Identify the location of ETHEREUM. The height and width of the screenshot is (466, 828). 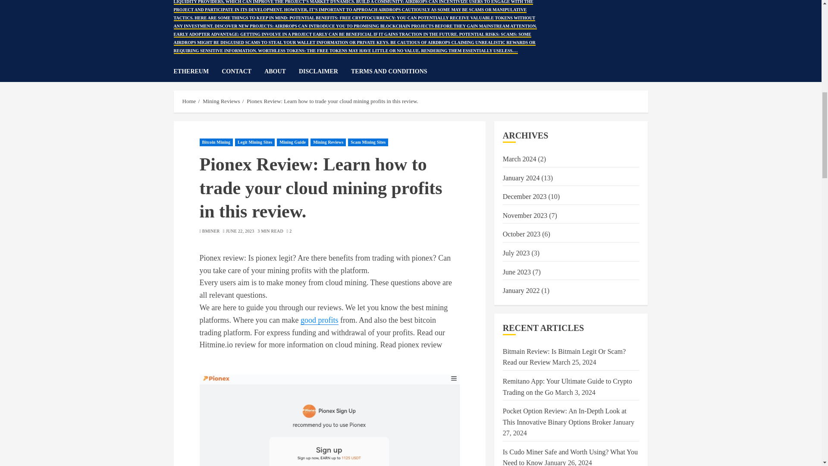
(198, 72).